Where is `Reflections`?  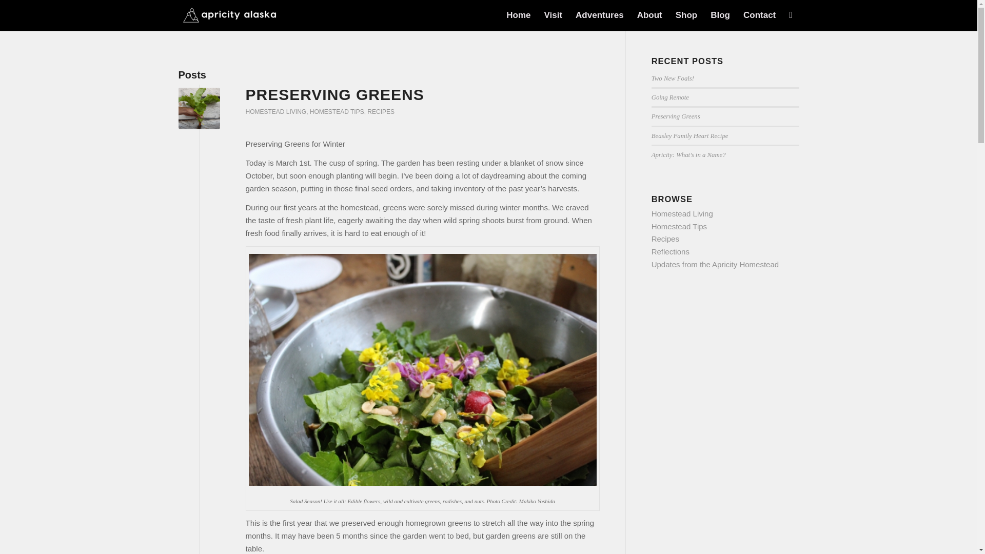 Reflections is located at coordinates (670, 251).